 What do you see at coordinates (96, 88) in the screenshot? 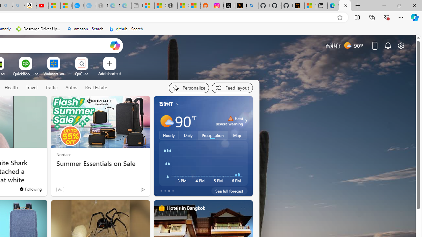
I see `Real Estate` at bounding box center [96, 88].